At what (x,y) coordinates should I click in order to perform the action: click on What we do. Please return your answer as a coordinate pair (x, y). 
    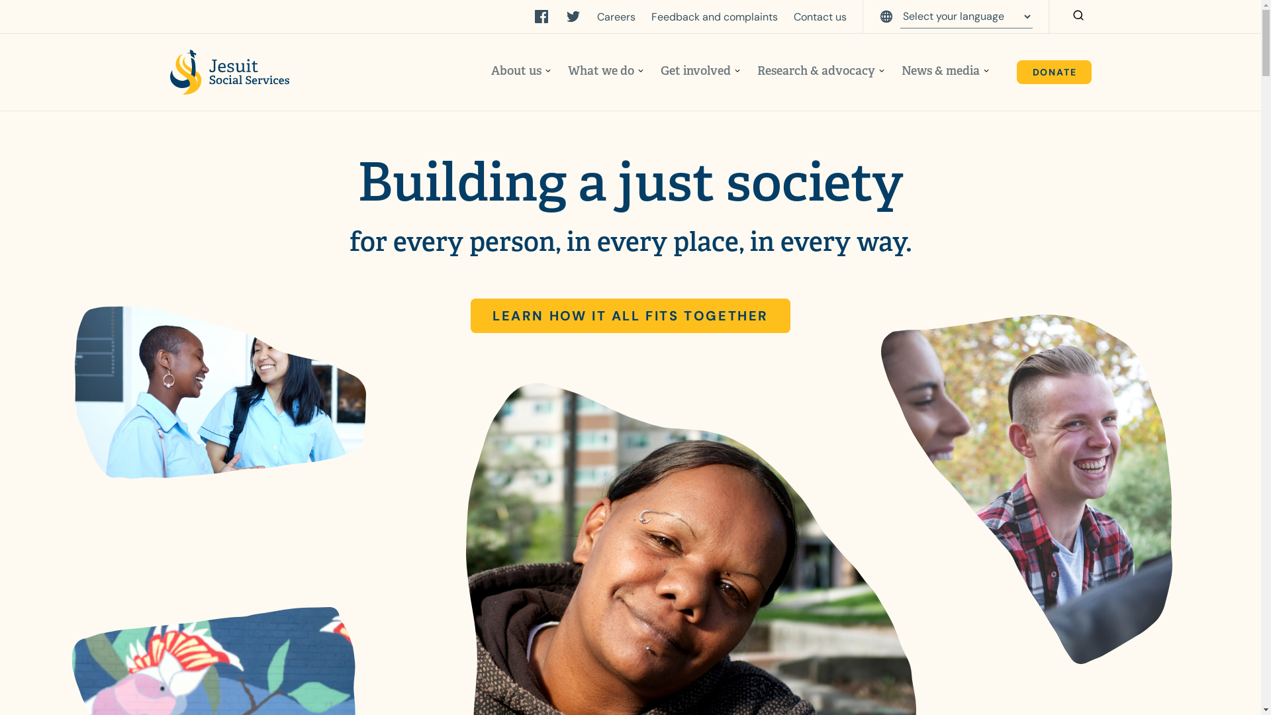
    Looking at the image, I should click on (601, 71).